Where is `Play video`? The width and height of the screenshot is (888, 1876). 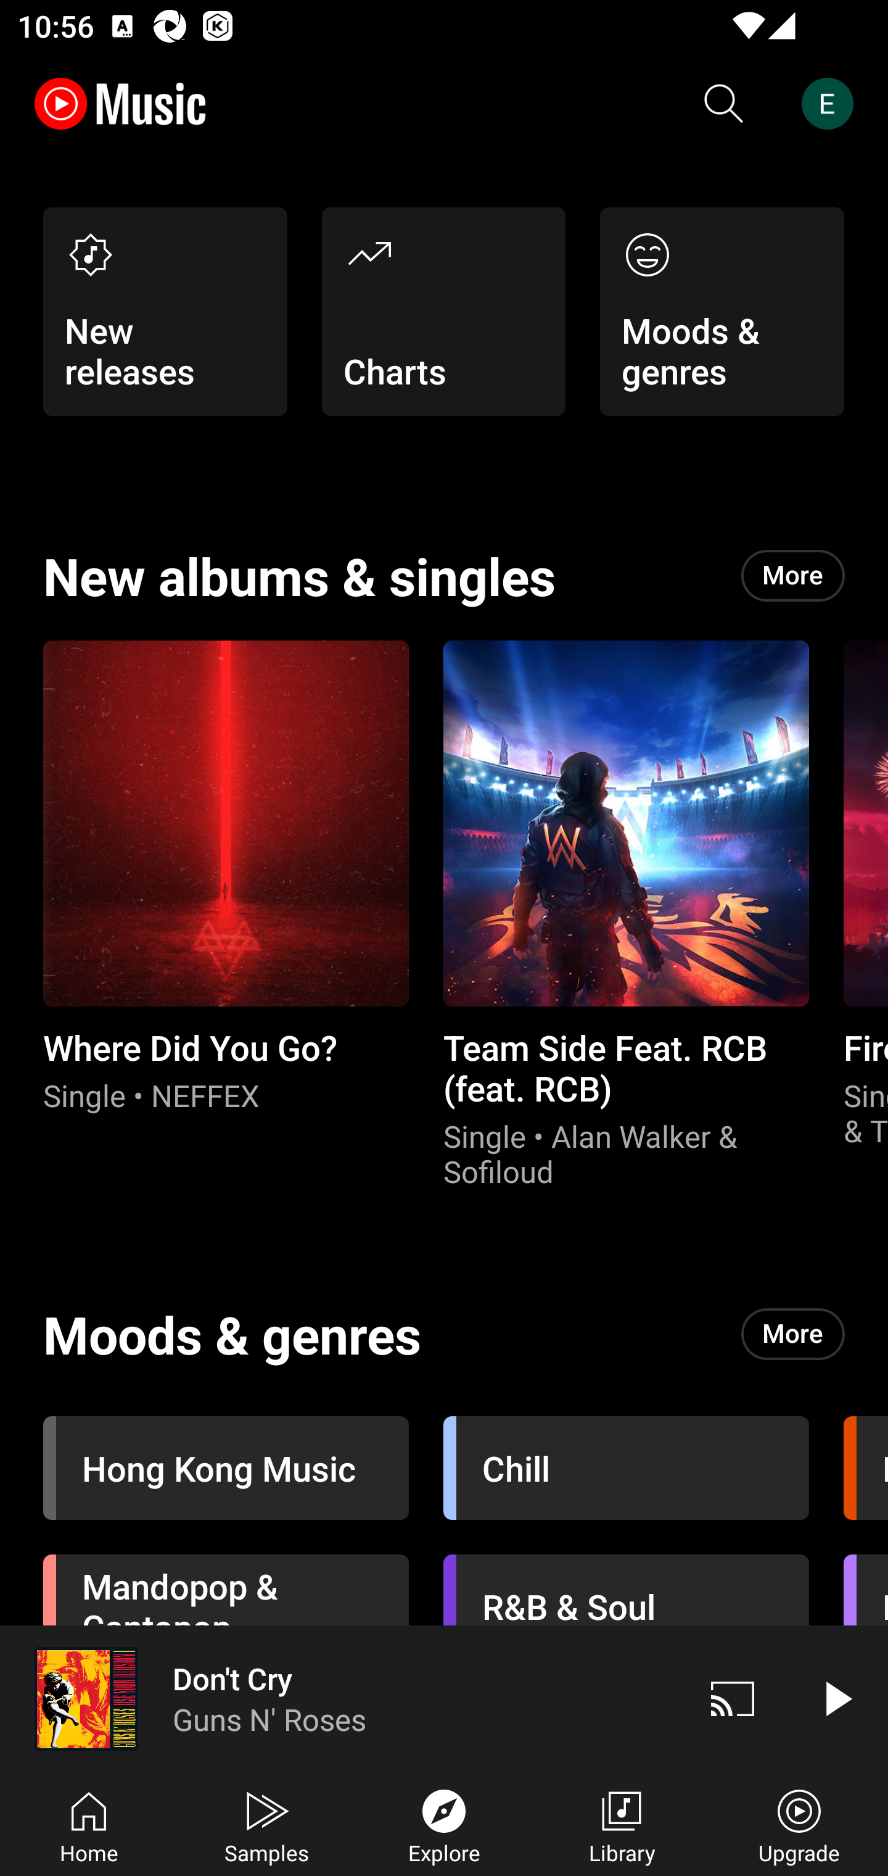
Play video is located at coordinates (836, 1698).